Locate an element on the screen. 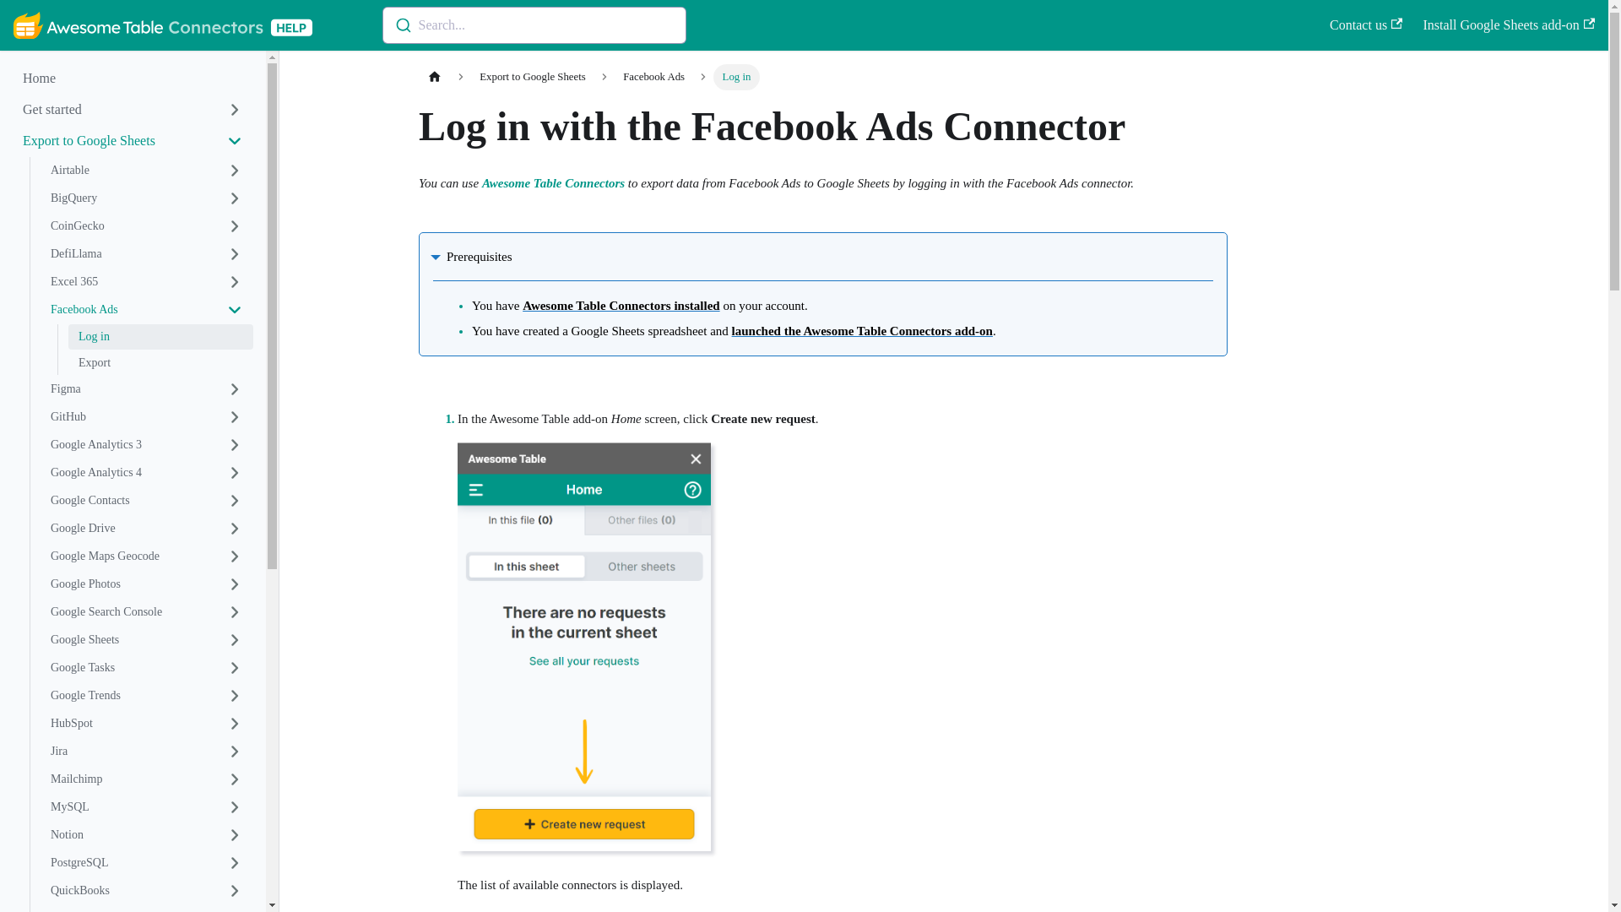 This screenshot has width=1621, height=912. Log in is located at coordinates (160, 336).